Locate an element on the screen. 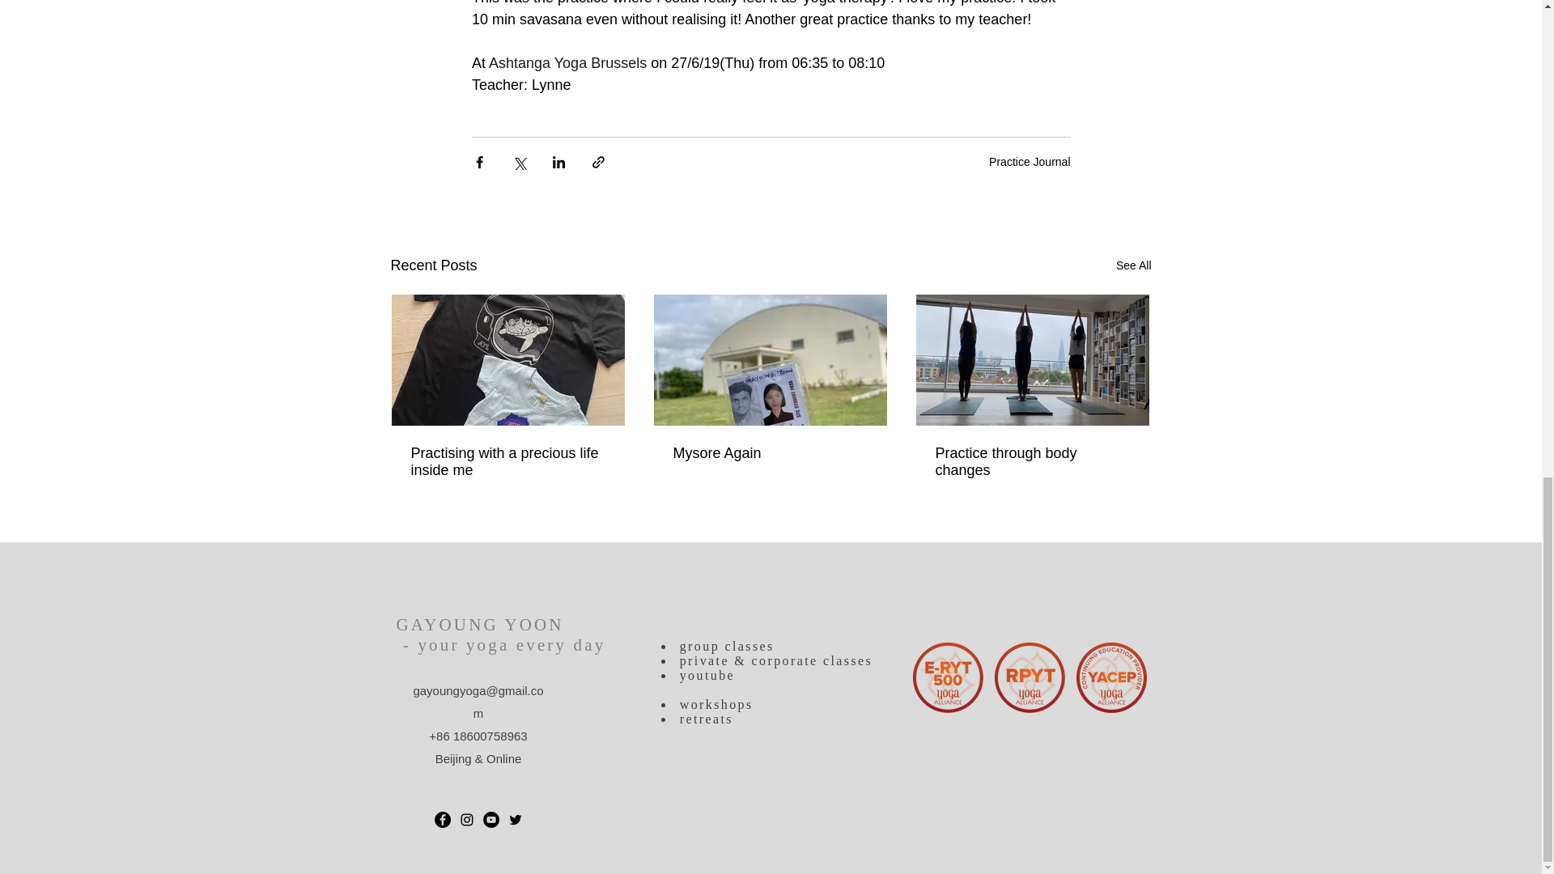 This screenshot has height=874, width=1554.  - your yoga every day is located at coordinates (500, 644).